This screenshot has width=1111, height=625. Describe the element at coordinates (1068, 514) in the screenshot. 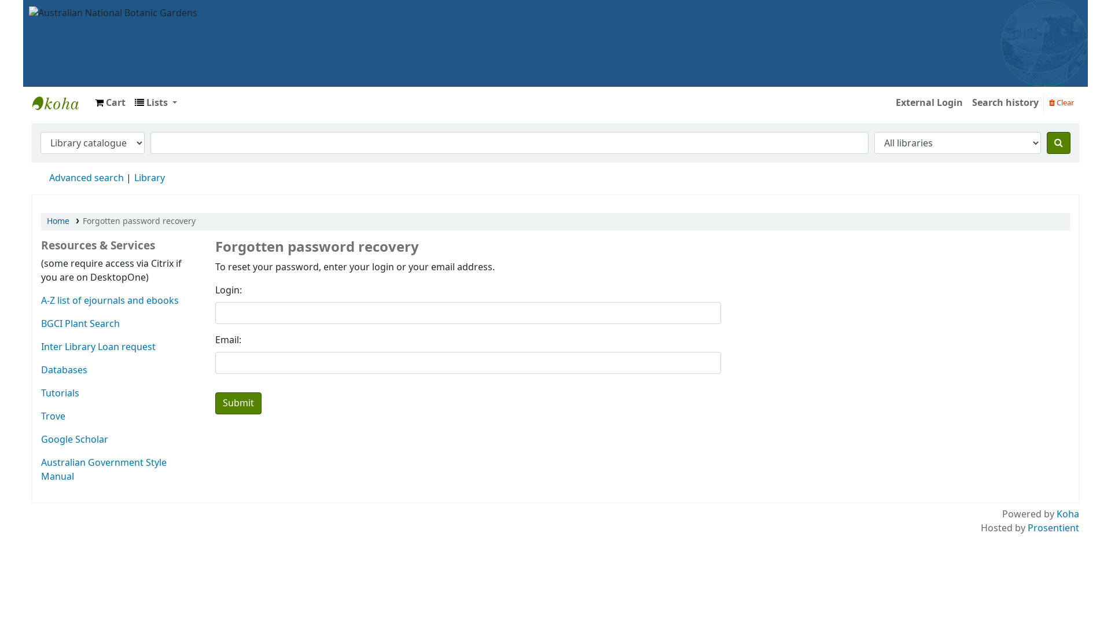

I see `Koha` at that location.